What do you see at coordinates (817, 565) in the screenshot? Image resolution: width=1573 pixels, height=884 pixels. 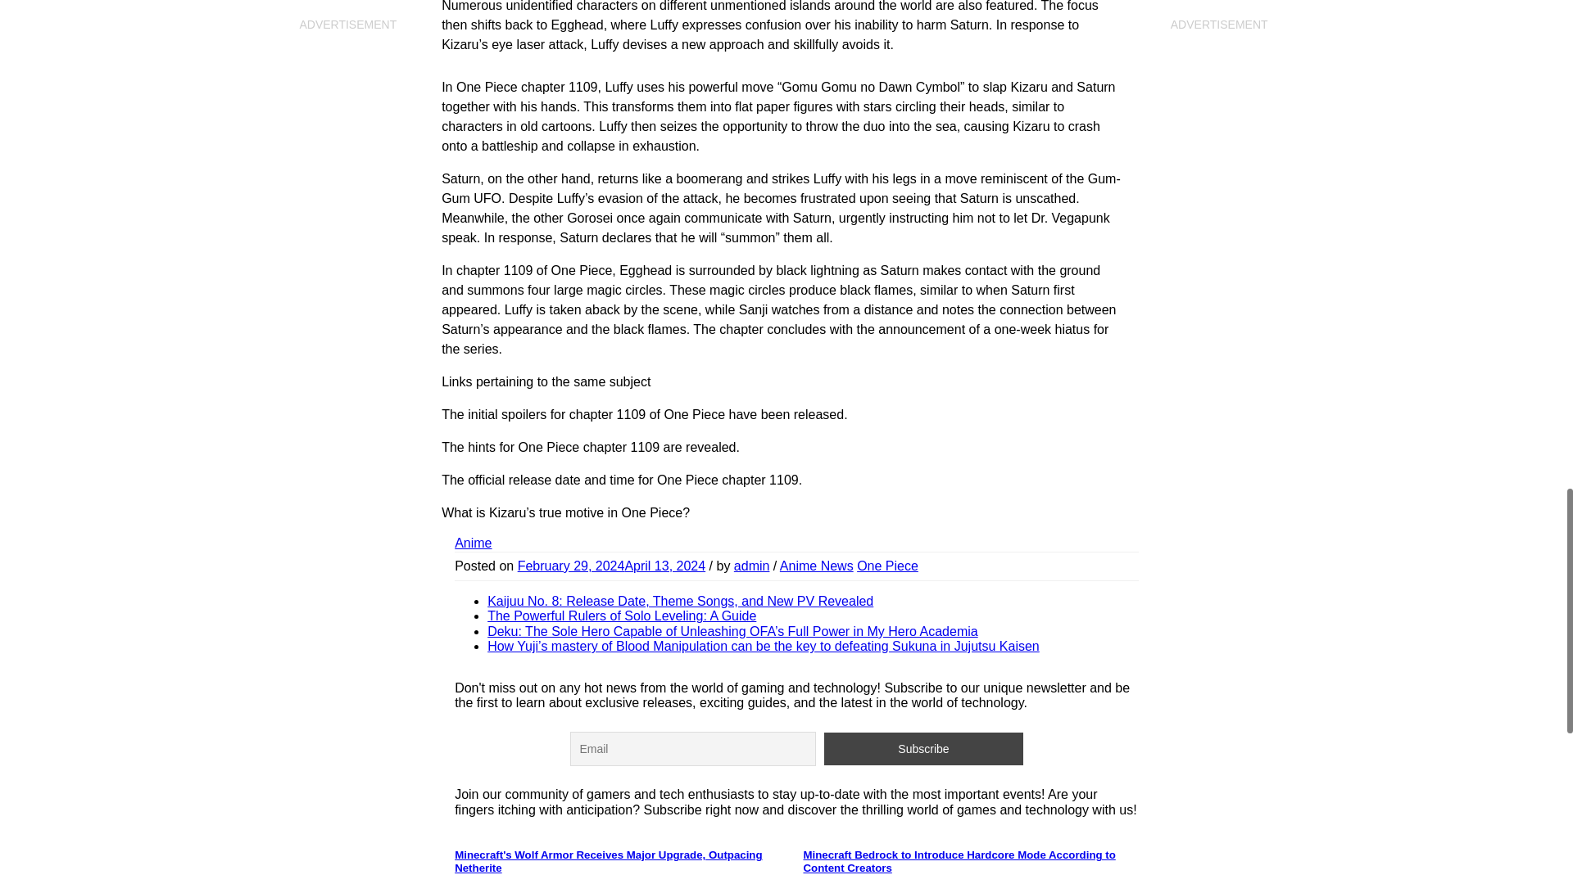 I see `Anime News` at bounding box center [817, 565].